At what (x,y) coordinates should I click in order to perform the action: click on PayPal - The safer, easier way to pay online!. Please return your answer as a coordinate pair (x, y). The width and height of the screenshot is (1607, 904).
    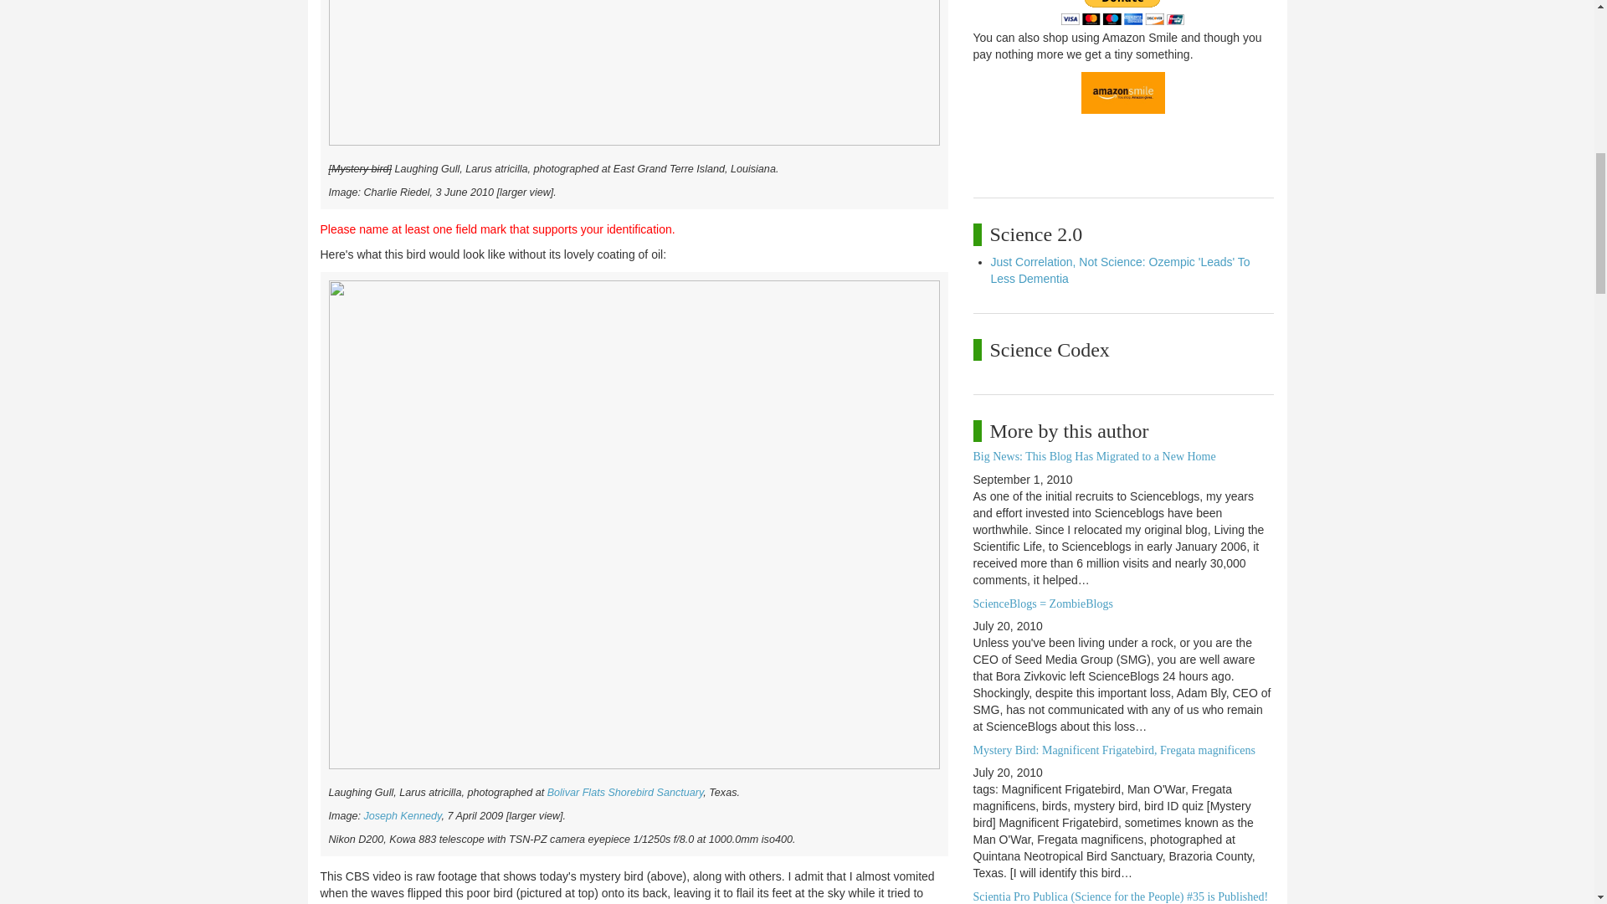
    Looking at the image, I should click on (1122, 13).